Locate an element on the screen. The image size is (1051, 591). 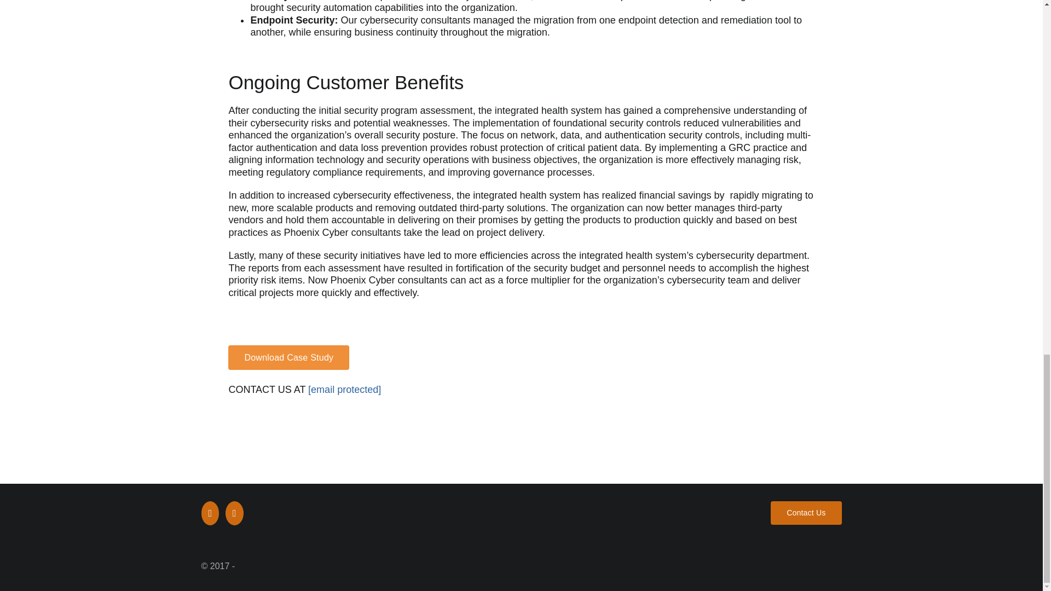
Contact Us is located at coordinates (806, 513).